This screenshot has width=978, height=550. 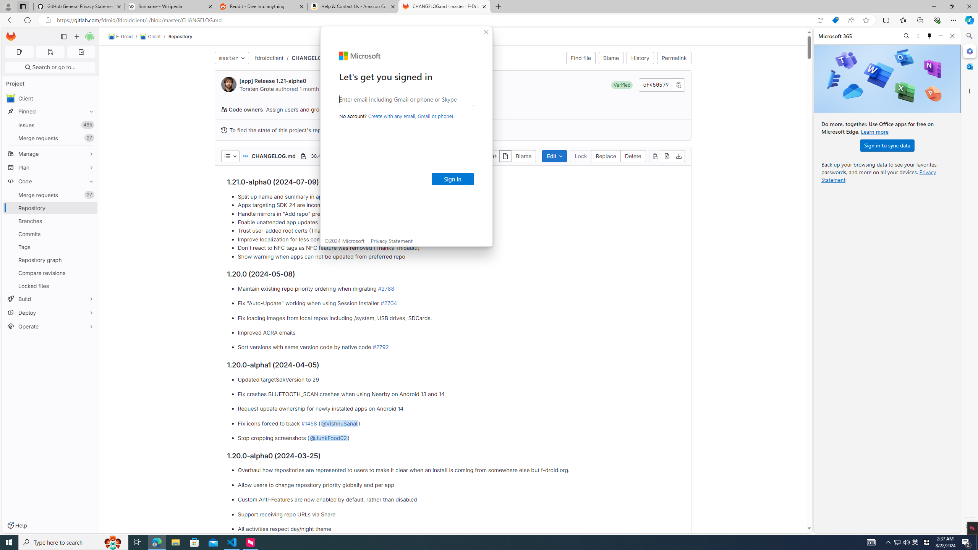 What do you see at coordinates (606, 156) in the screenshot?
I see `Replace` at bounding box center [606, 156].